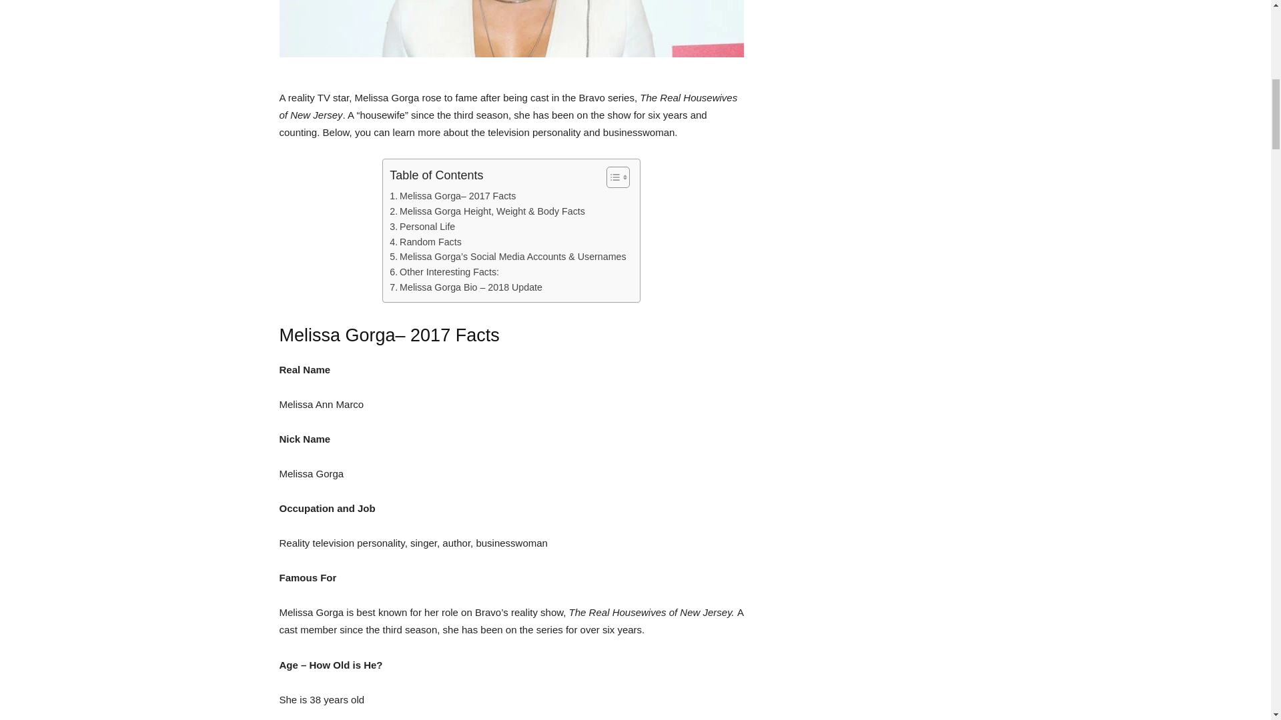  What do you see at coordinates (425, 242) in the screenshot?
I see `Random Facts` at bounding box center [425, 242].